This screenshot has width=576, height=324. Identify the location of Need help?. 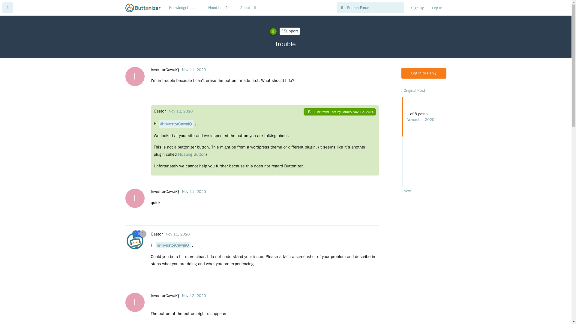
(218, 8).